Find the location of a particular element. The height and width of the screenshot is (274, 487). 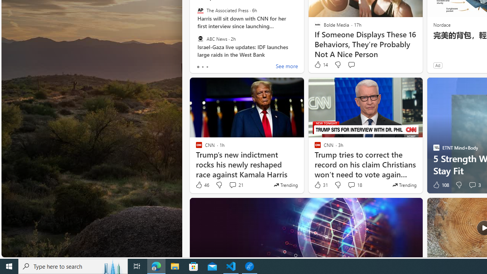

View comments 18 Comment is located at coordinates (355, 185).